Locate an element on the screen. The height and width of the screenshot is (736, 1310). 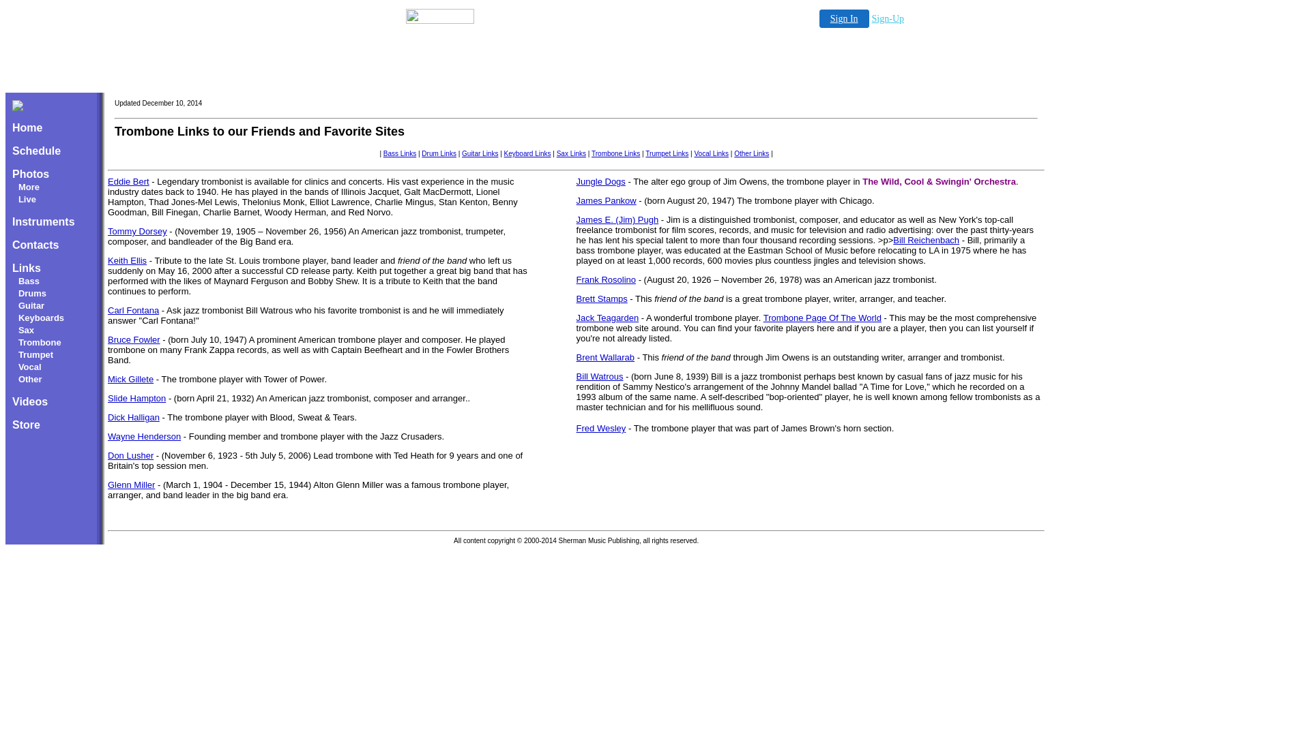
Sax is located at coordinates (26, 330).